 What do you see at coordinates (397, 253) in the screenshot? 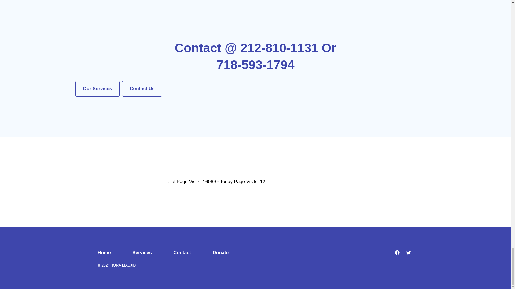
I see `Open Facebook in a new tab` at bounding box center [397, 253].